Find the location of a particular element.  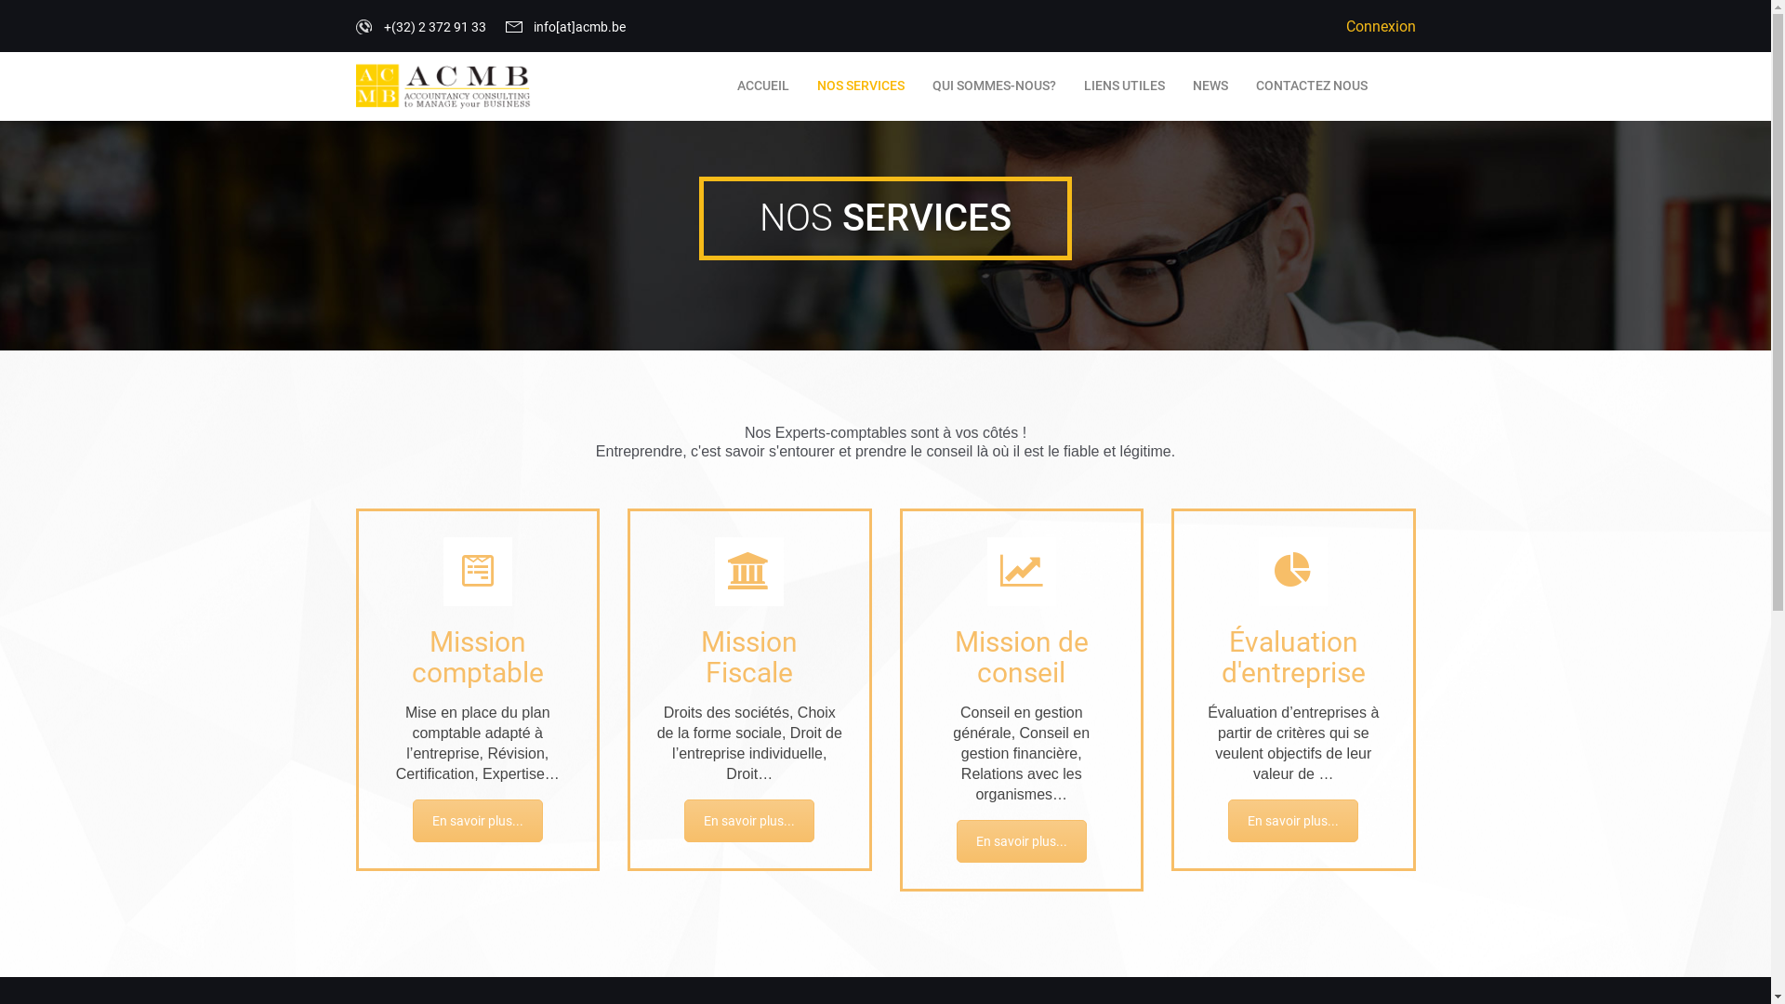

En savoir plus... is located at coordinates (749, 821).